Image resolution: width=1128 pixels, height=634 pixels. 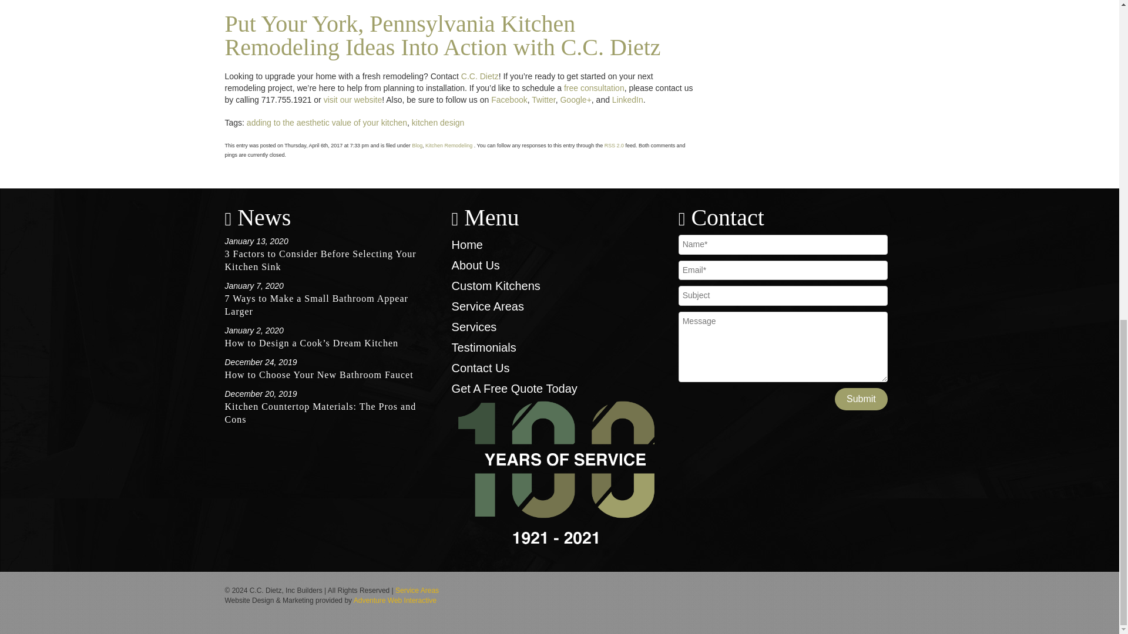 What do you see at coordinates (449, 146) in the screenshot?
I see `Kitchen Remodeling` at bounding box center [449, 146].